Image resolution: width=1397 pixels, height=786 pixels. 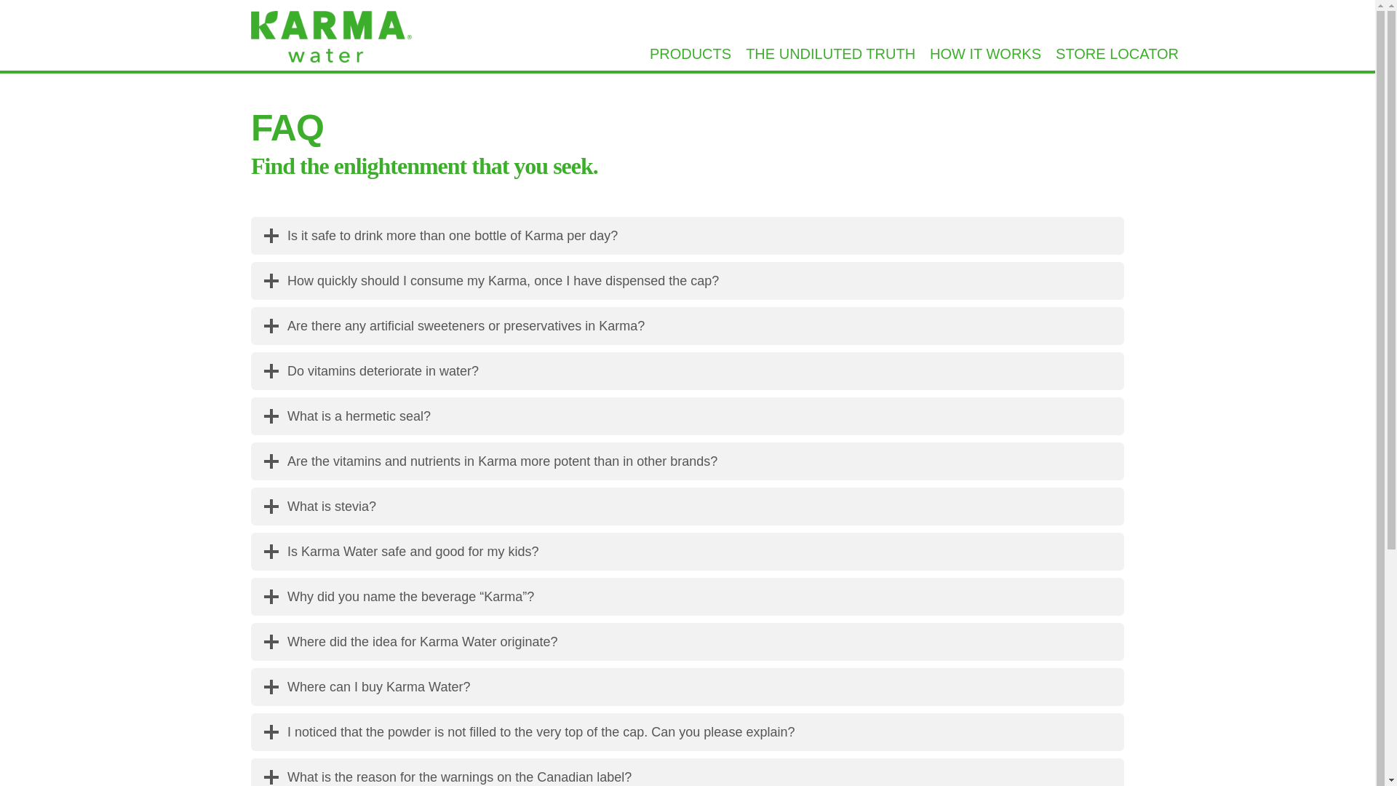 I want to click on STORE LOCATOR, so click(x=1118, y=54).